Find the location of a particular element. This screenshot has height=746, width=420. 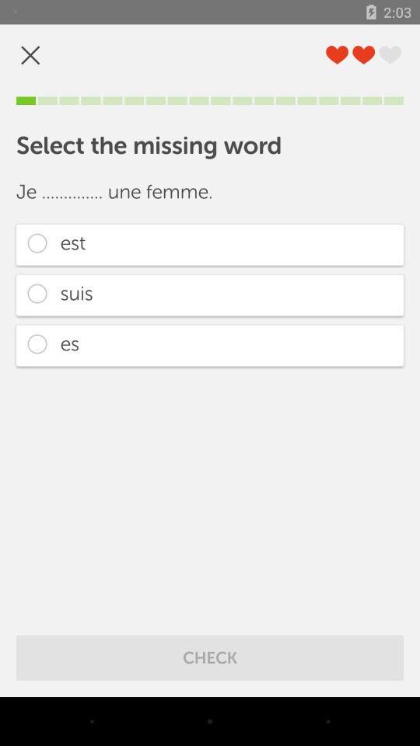

choose est icon is located at coordinates (210, 244).